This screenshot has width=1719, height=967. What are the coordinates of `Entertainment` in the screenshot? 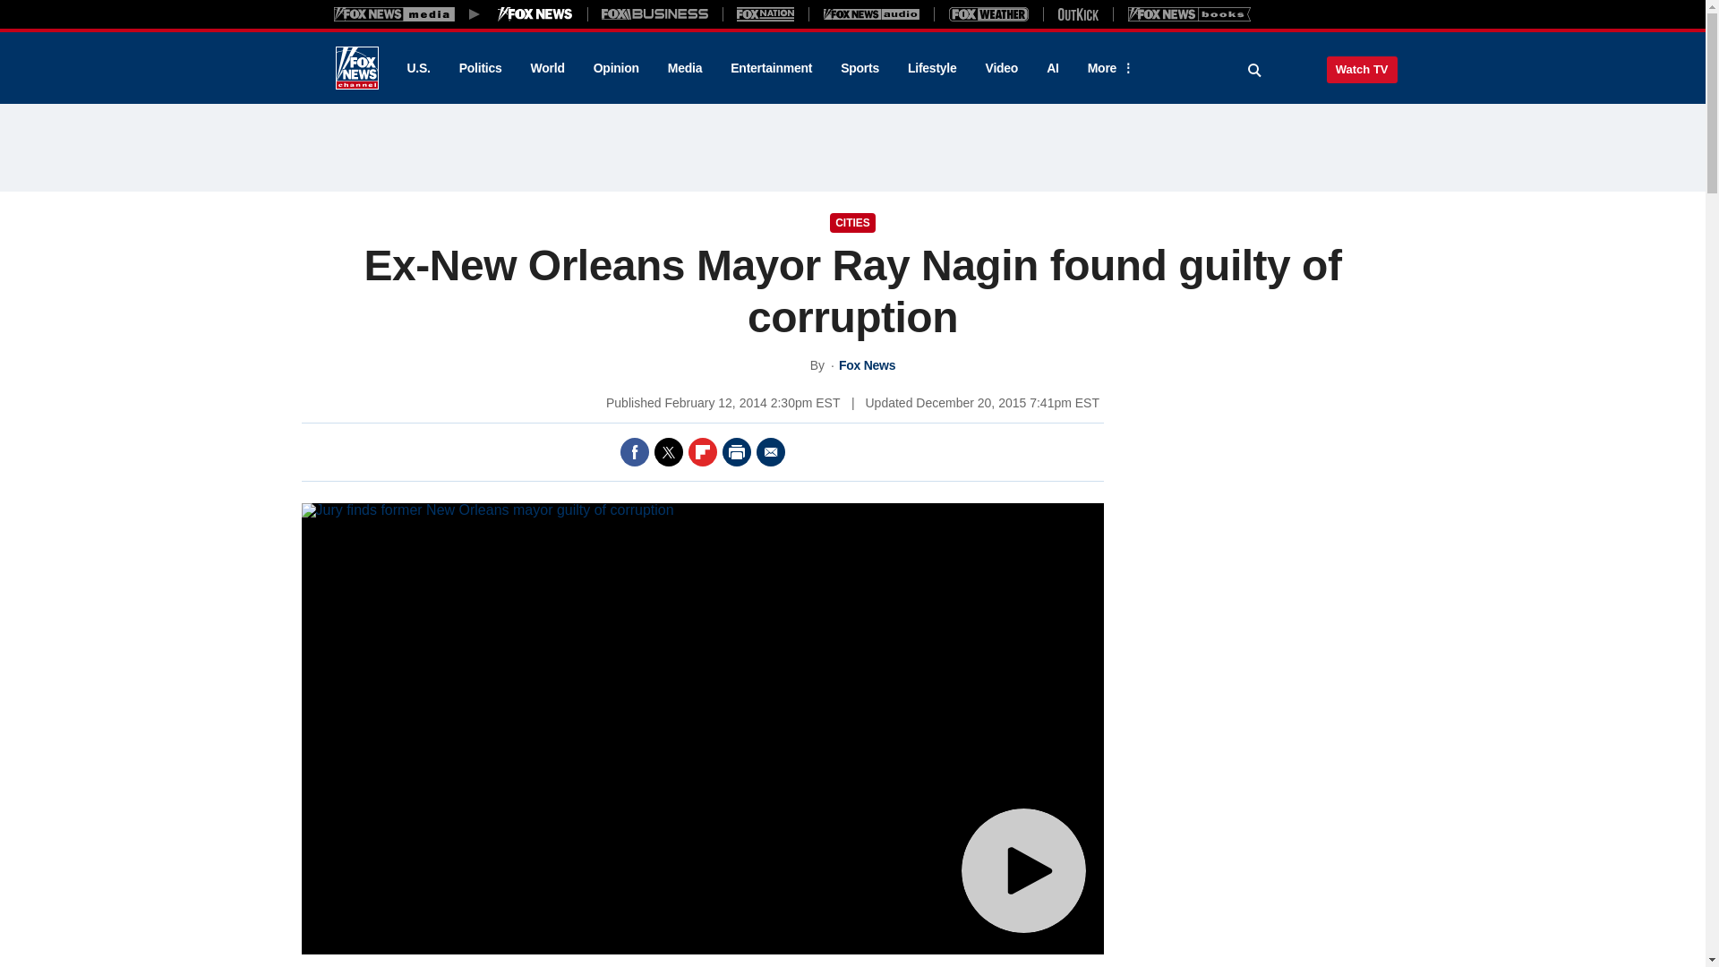 It's located at (772, 68).